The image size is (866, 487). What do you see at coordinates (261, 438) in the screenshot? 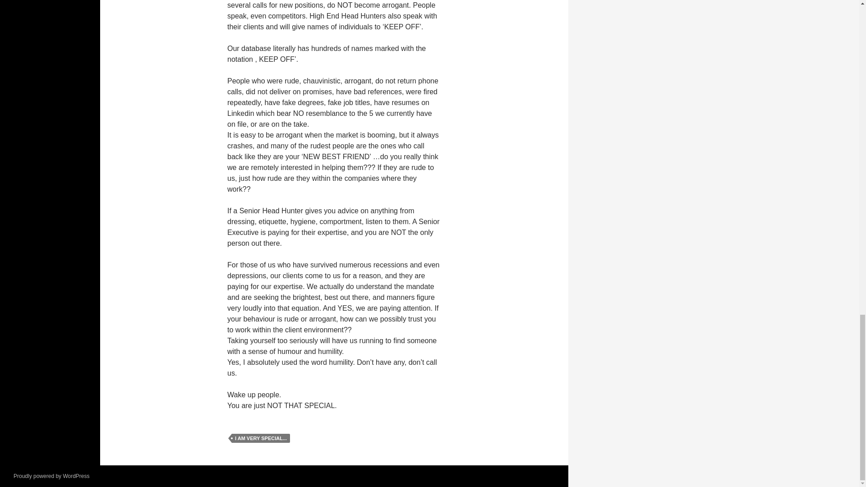
I see `I AM VERY SPECIAL...` at bounding box center [261, 438].